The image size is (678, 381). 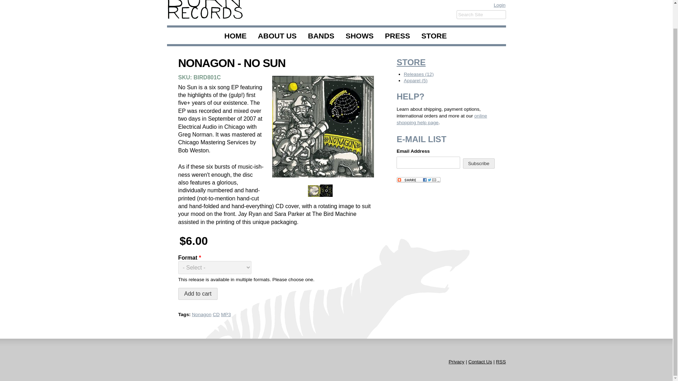 What do you see at coordinates (441, 119) in the screenshot?
I see `online shopping help page` at bounding box center [441, 119].